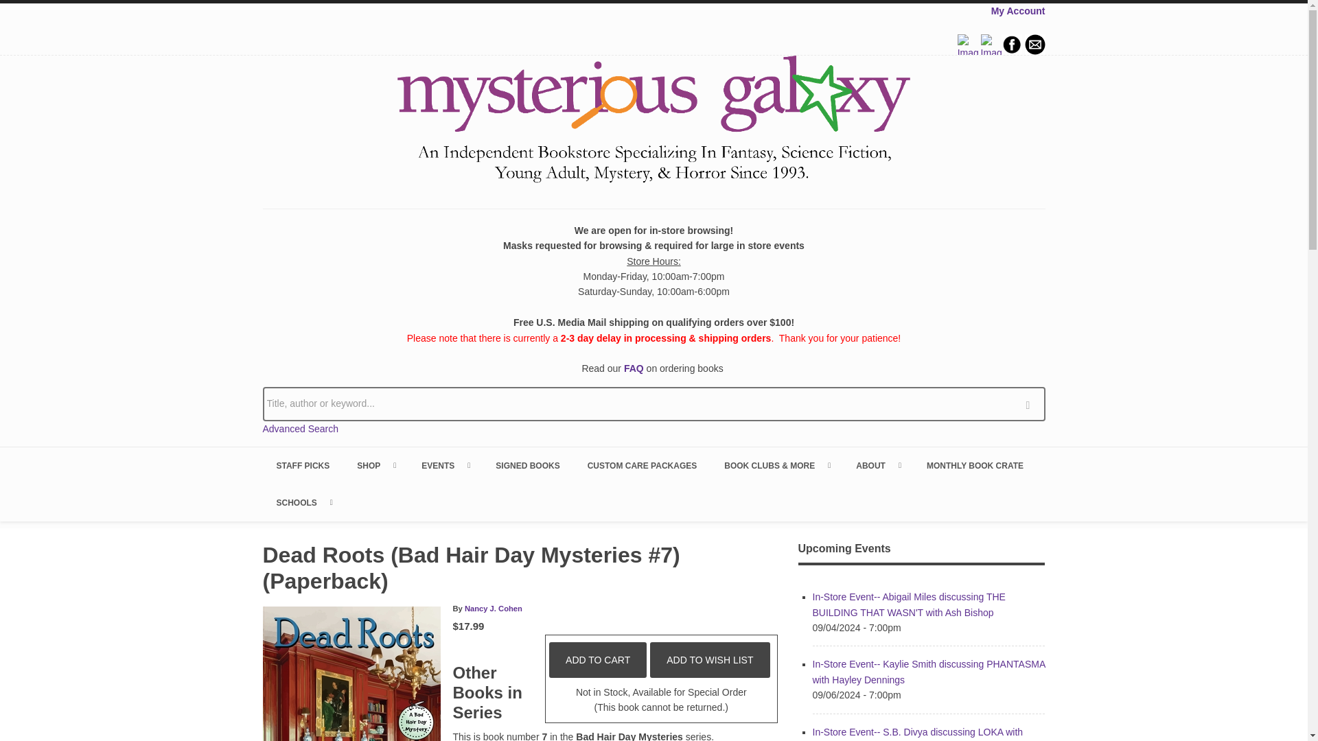  I want to click on My Account, so click(1017, 10).